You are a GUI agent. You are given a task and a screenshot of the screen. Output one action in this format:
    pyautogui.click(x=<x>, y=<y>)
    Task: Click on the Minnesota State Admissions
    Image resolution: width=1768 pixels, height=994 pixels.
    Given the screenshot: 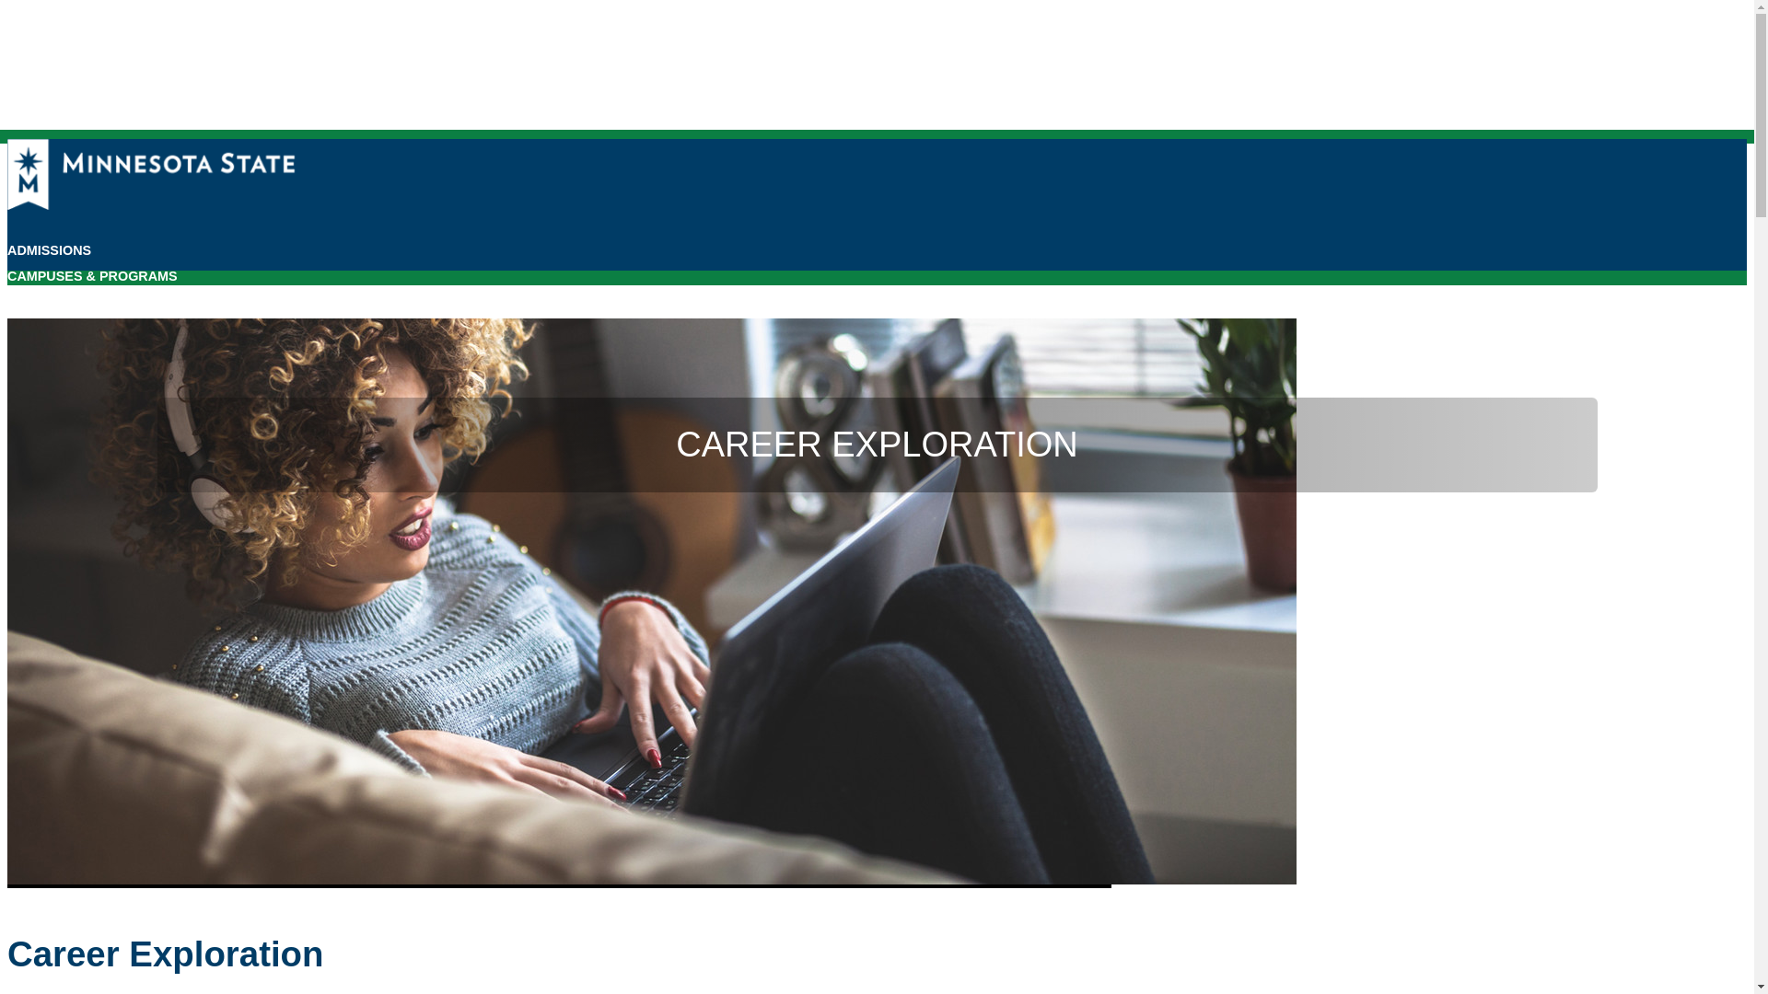 What is the action you would take?
    pyautogui.click(x=49, y=250)
    